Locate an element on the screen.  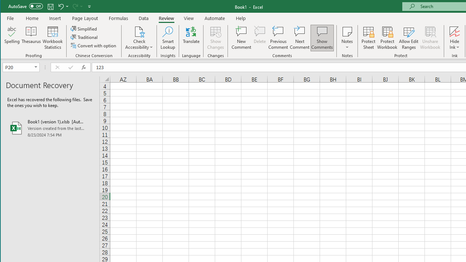
Workbook Statistics is located at coordinates (53, 38).